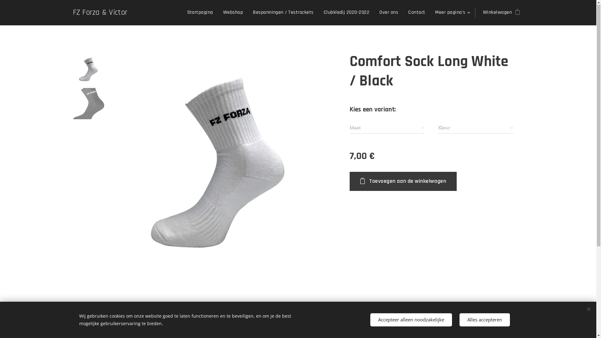  I want to click on Startpagina, so click(202, 13).